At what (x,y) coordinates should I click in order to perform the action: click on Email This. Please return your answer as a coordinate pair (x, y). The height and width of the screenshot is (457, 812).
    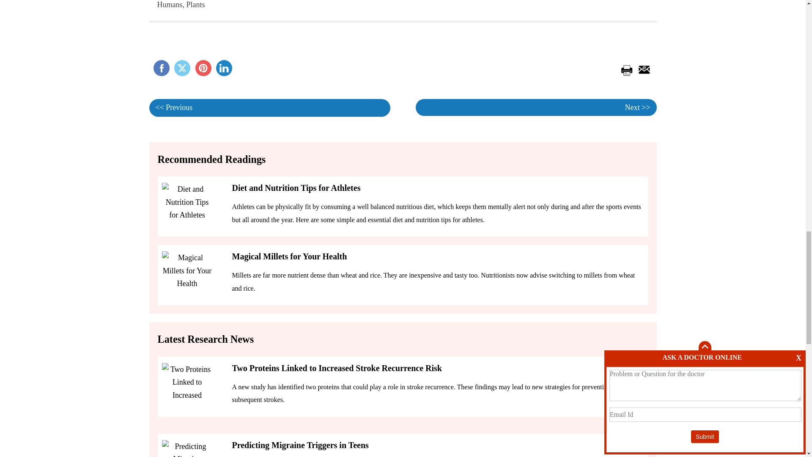
    Looking at the image, I should click on (642, 69).